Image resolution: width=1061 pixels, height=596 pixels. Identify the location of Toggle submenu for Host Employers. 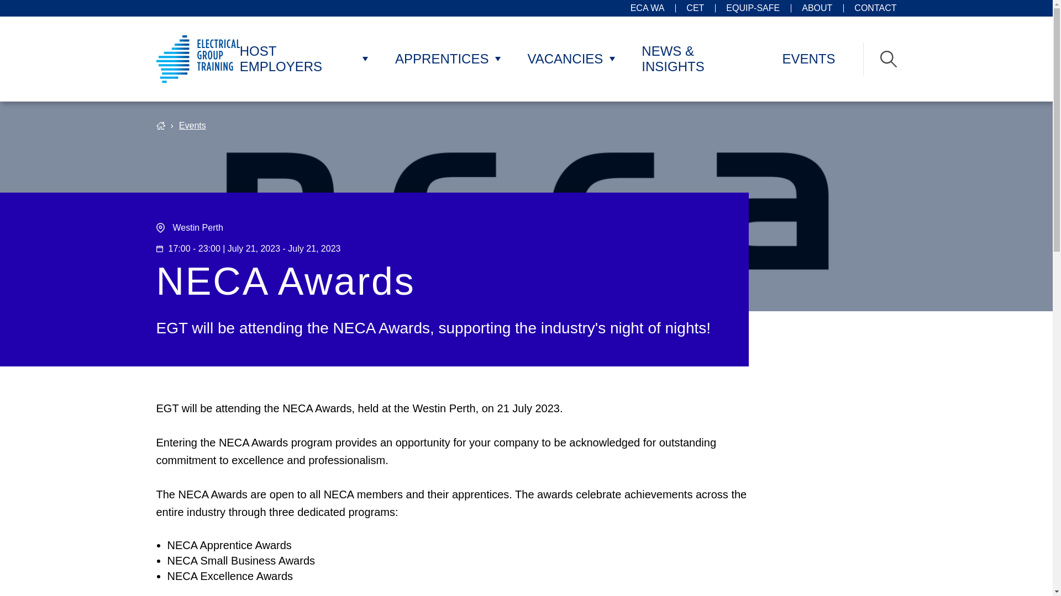
(365, 58).